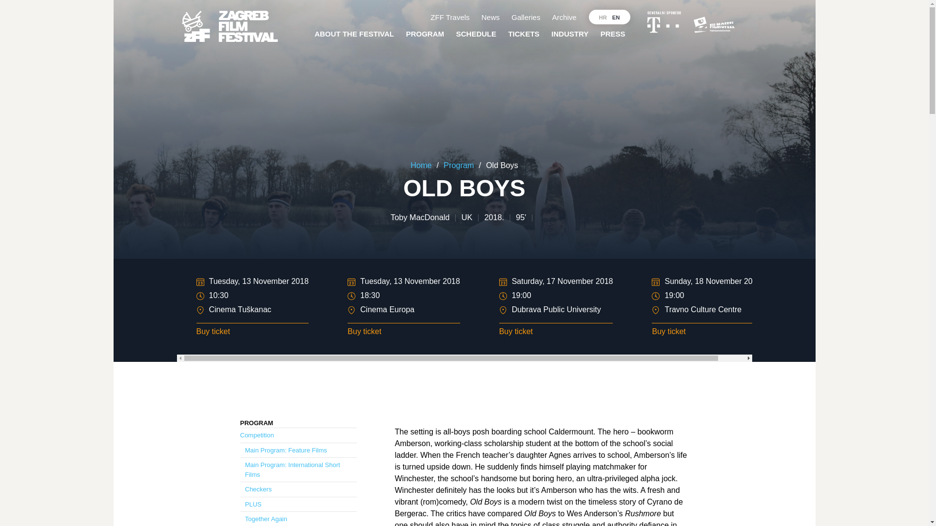 This screenshot has width=936, height=526. Describe the element at coordinates (252, 330) in the screenshot. I see `Buy ticket` at that location.